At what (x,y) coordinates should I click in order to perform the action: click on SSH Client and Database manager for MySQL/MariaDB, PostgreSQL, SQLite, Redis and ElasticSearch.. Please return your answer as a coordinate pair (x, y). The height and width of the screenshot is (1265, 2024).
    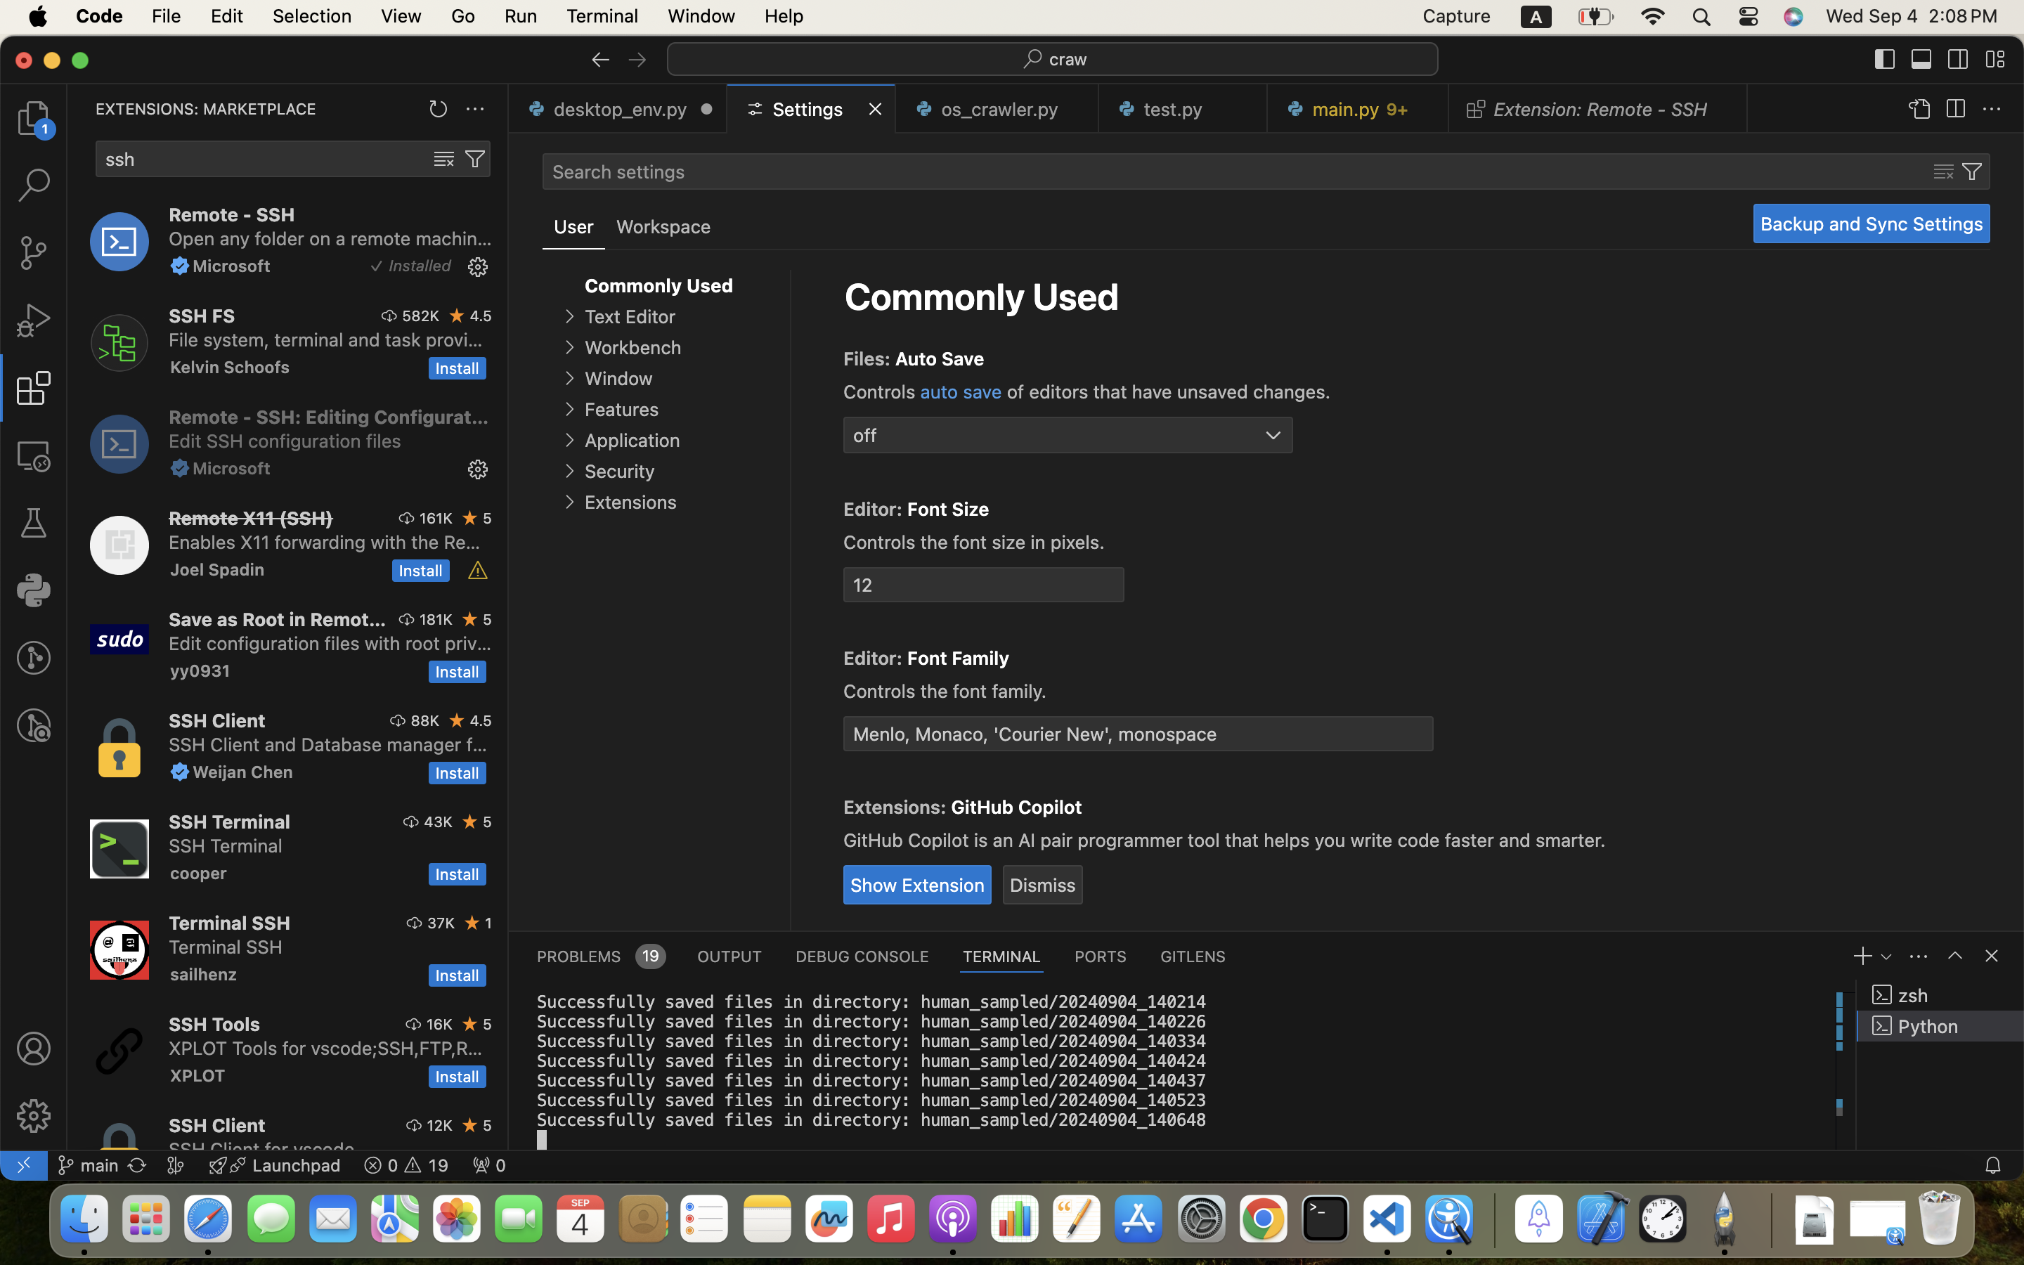
    Looking at the image, I should click on (328, 744).